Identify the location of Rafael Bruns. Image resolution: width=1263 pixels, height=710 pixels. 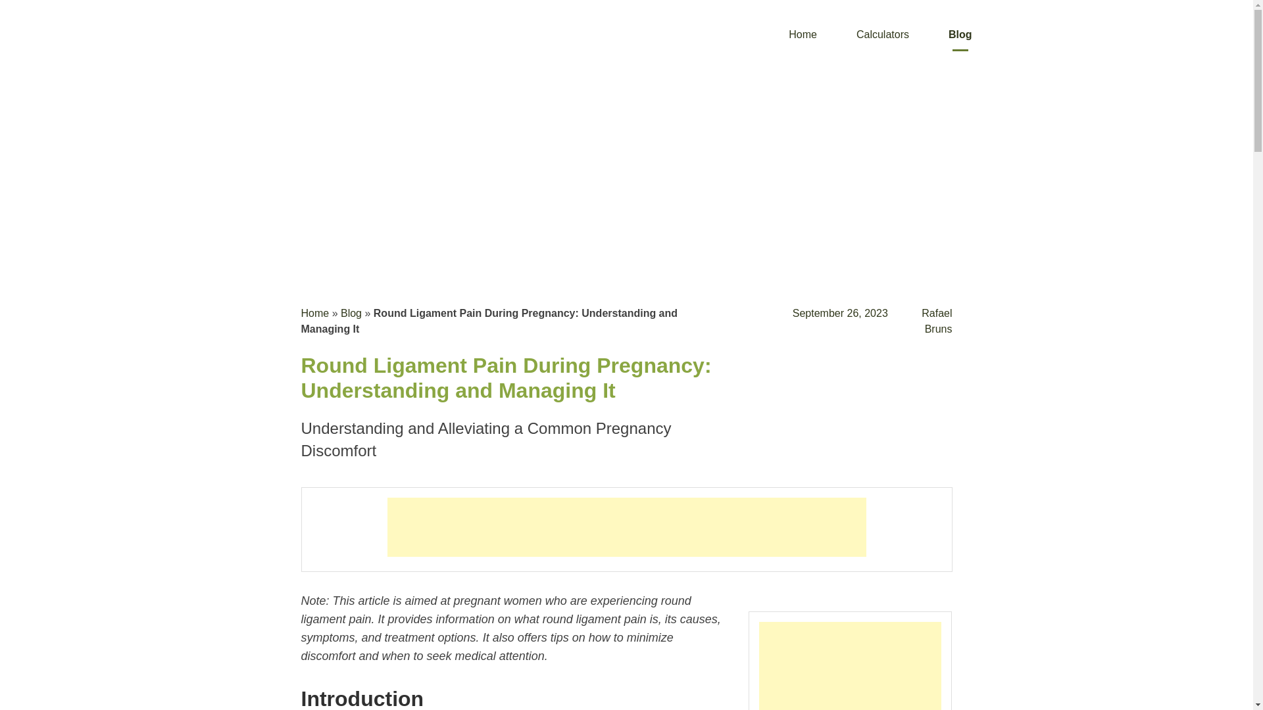
(937, 321).